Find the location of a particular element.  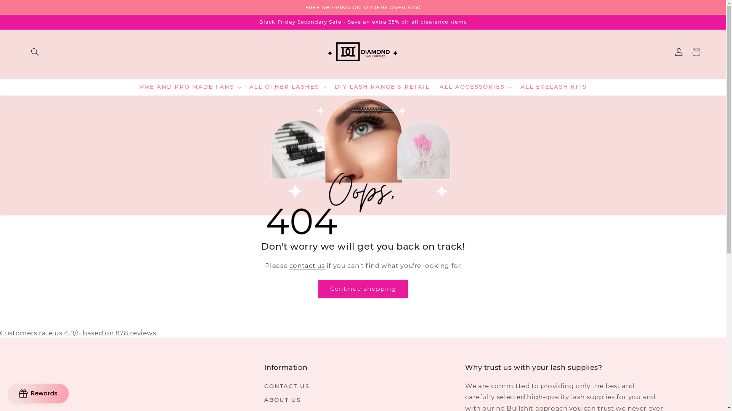

contact us is located at coordinates (307, 266).